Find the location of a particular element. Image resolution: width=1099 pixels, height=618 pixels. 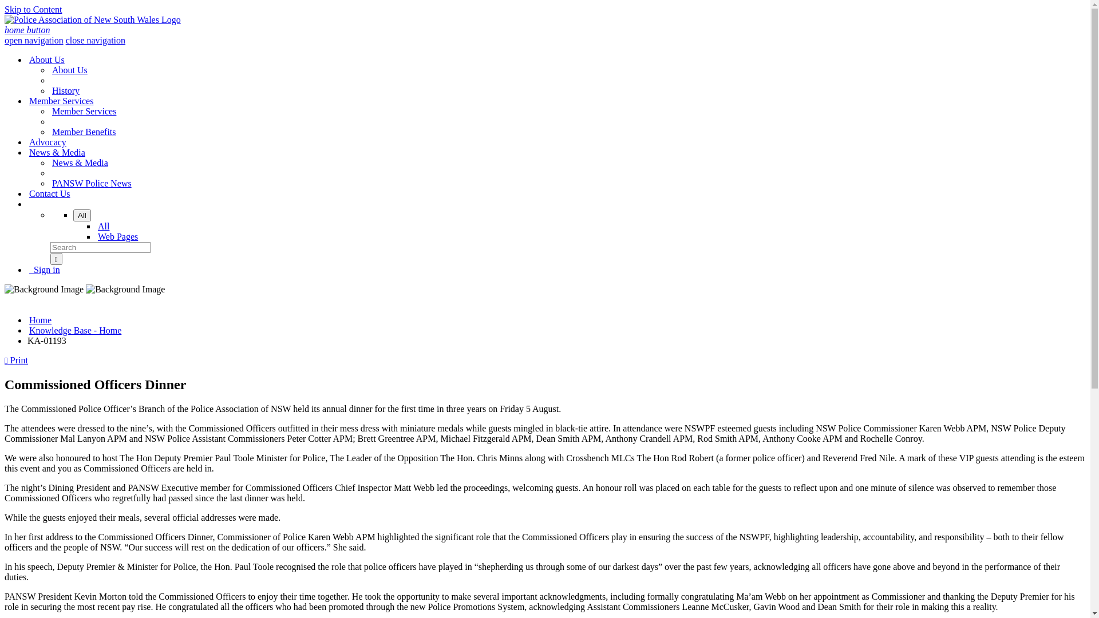

Knowledge Base - Home is located at coordinates (76, 331).